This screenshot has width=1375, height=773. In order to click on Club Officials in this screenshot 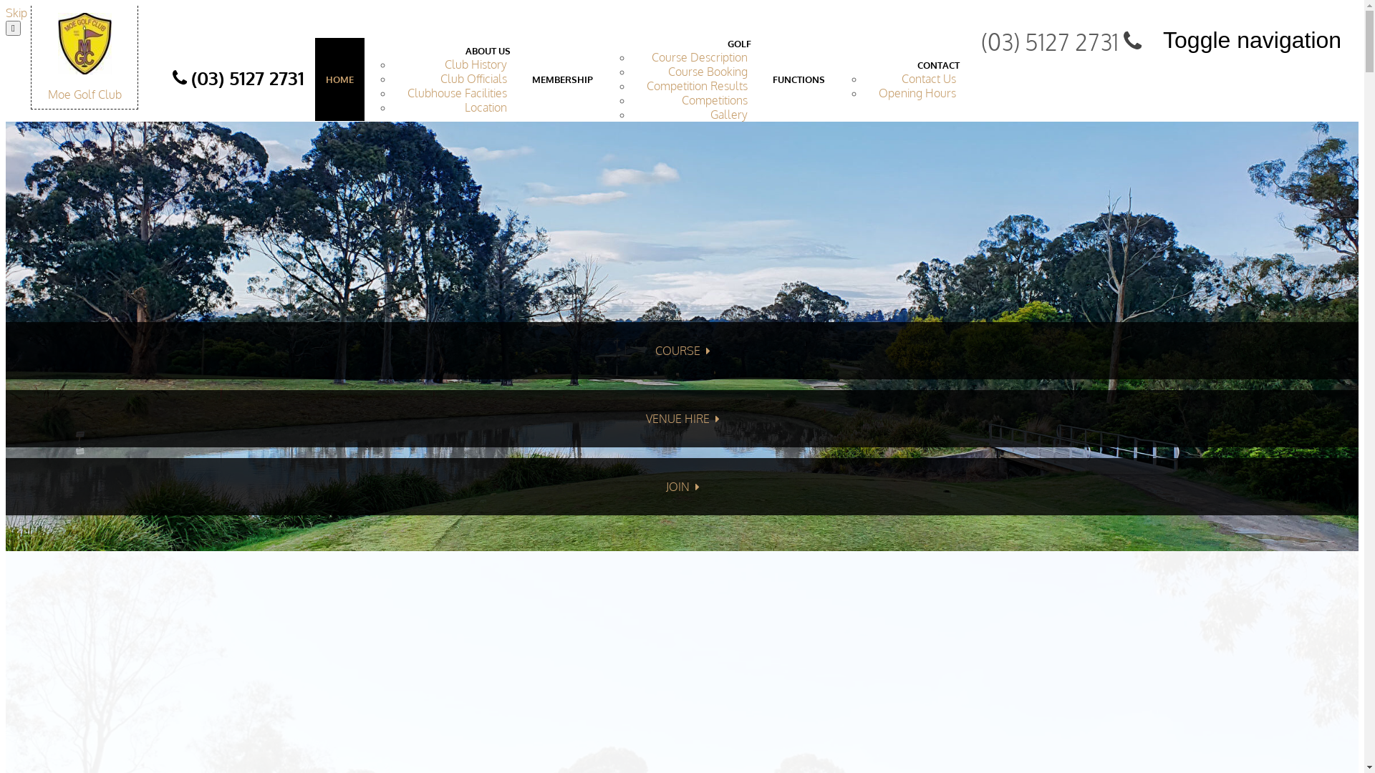, I will do `click(474, 79)`.